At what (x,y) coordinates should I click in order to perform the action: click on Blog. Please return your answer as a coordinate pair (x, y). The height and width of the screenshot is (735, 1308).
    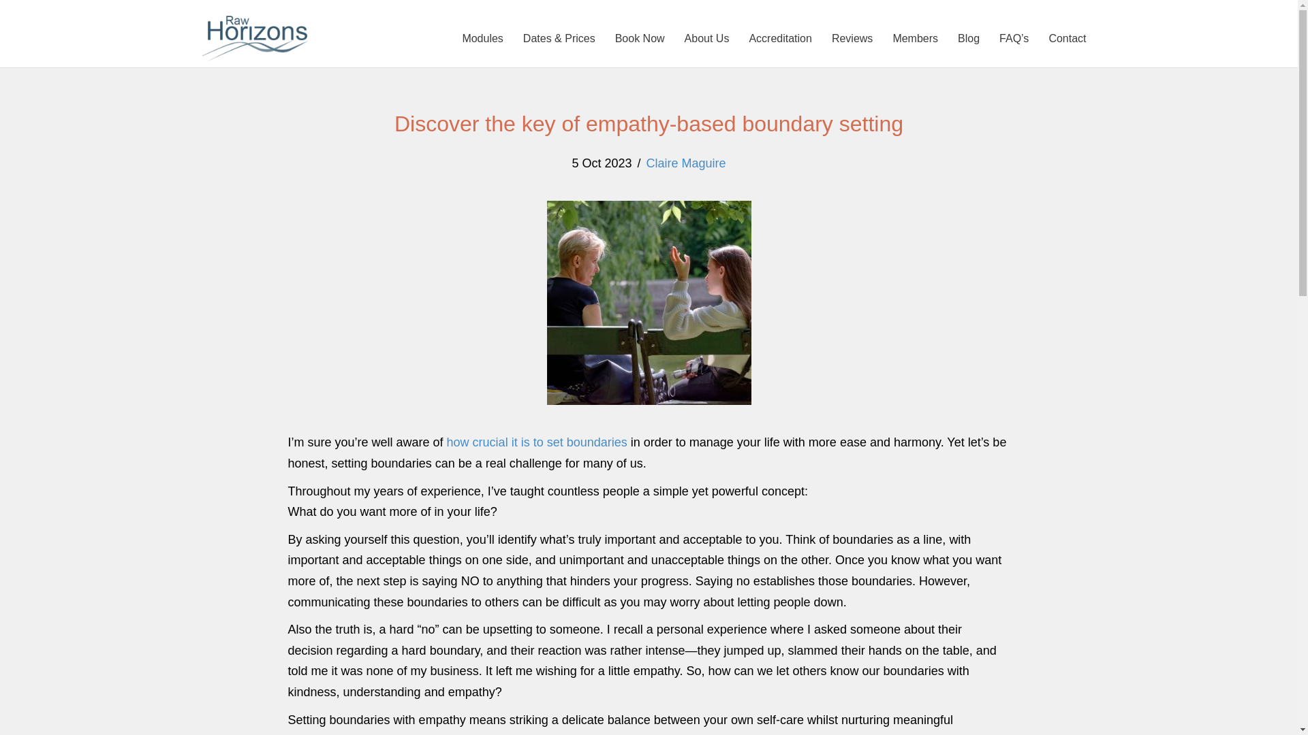
    Looking at the image, I should click on (969, 38).